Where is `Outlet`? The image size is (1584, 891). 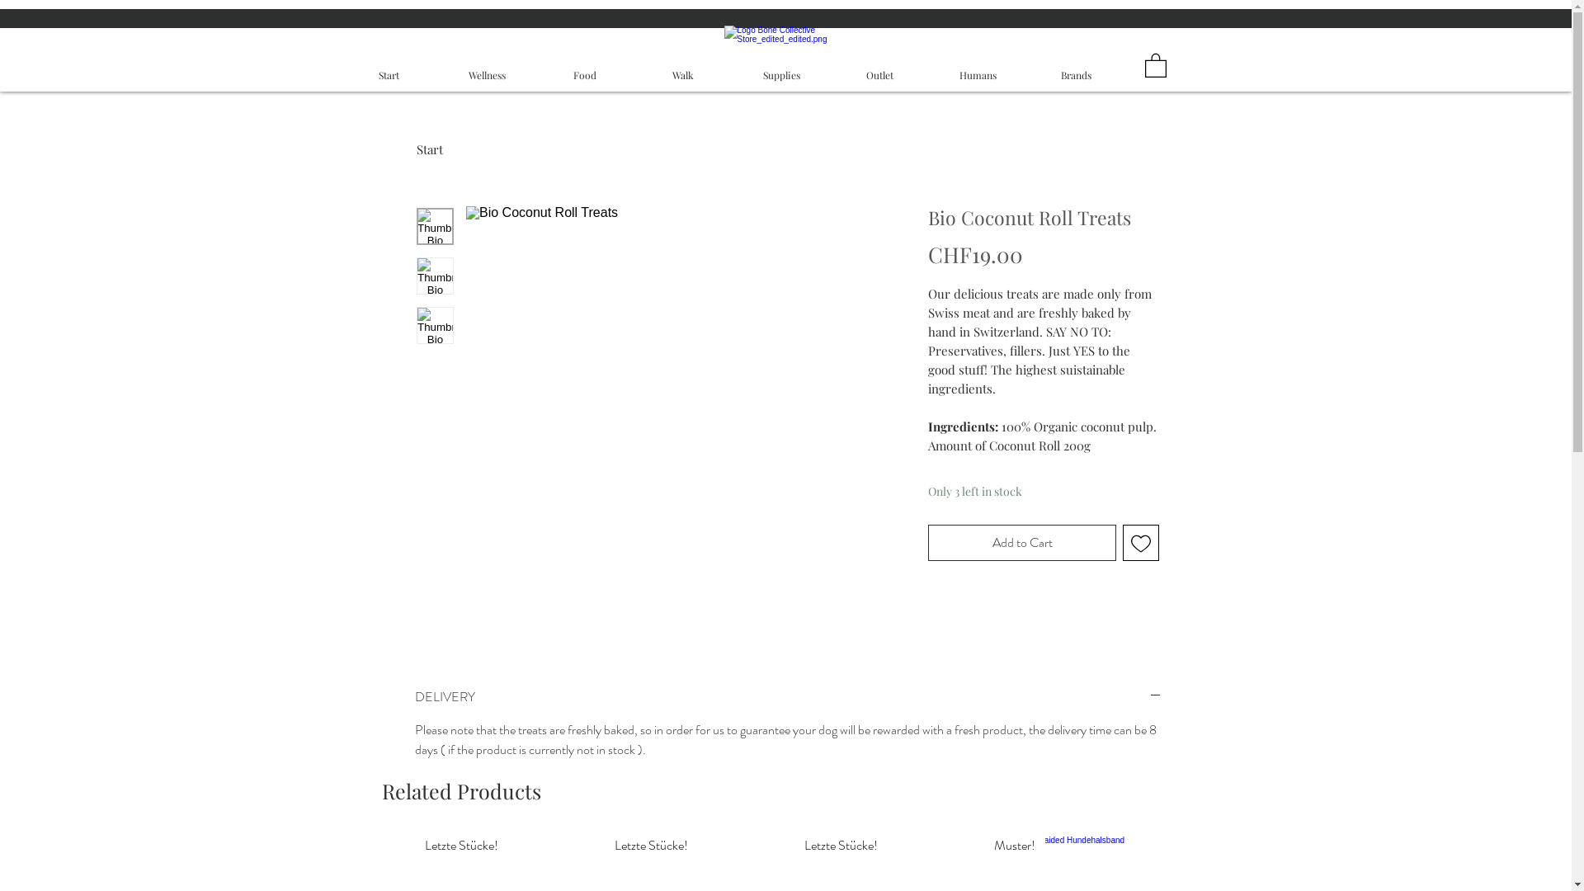 Outlet is located at coordinates (879, 75).